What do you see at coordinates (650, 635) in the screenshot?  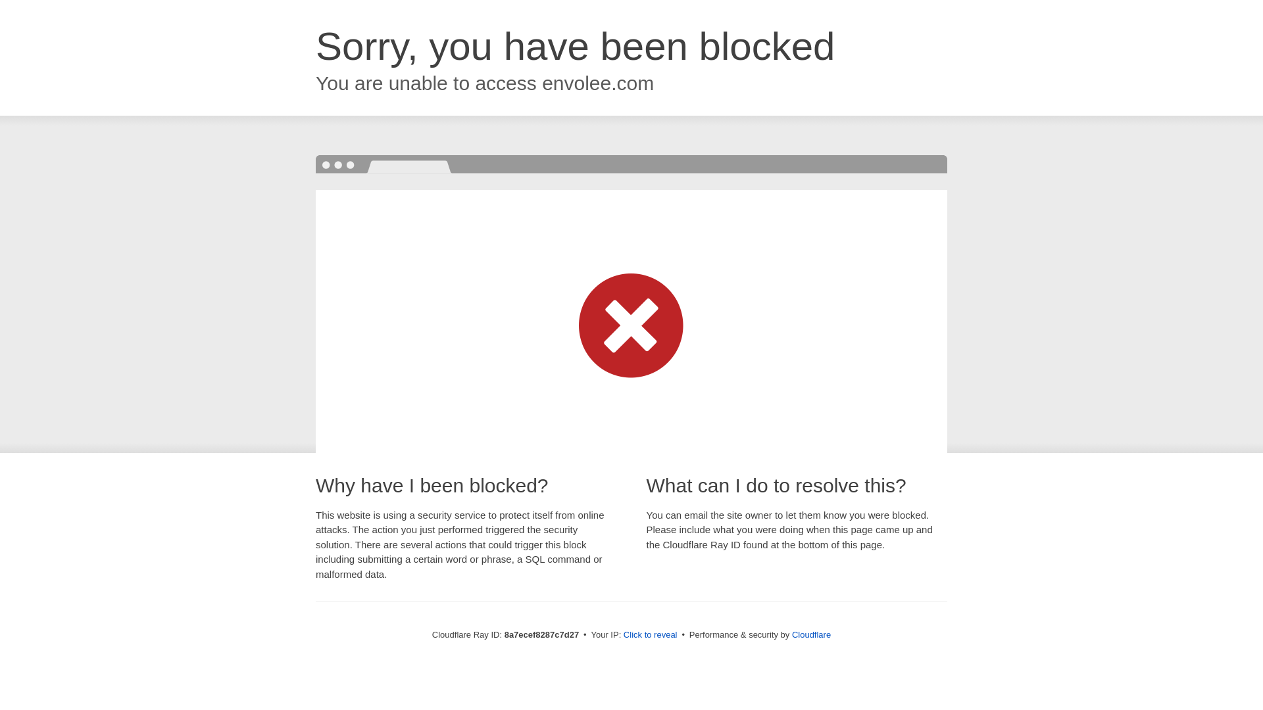 I see `Click to reveal` at bounding box center [650, 635].